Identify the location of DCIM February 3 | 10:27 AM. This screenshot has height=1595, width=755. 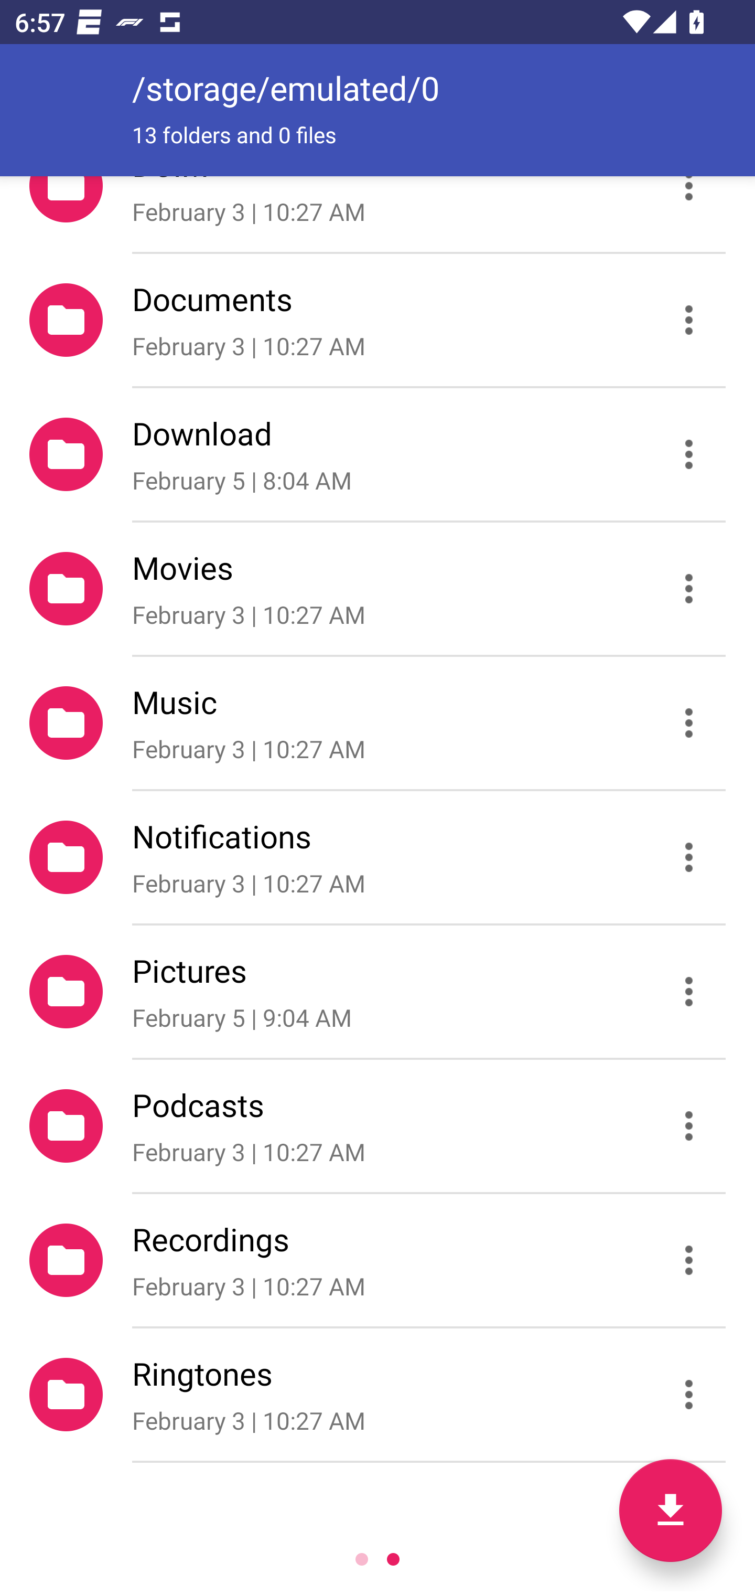
(377, 214).